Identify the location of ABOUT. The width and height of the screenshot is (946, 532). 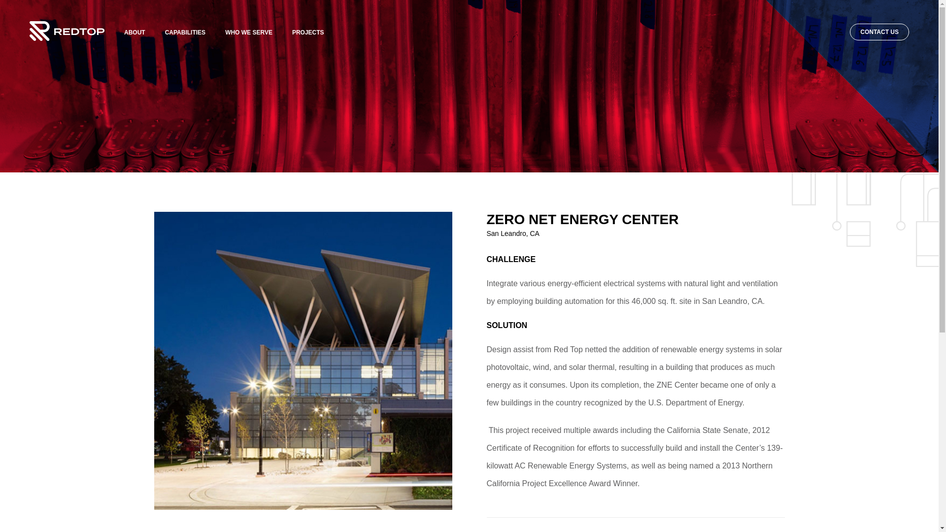
(135, 33).